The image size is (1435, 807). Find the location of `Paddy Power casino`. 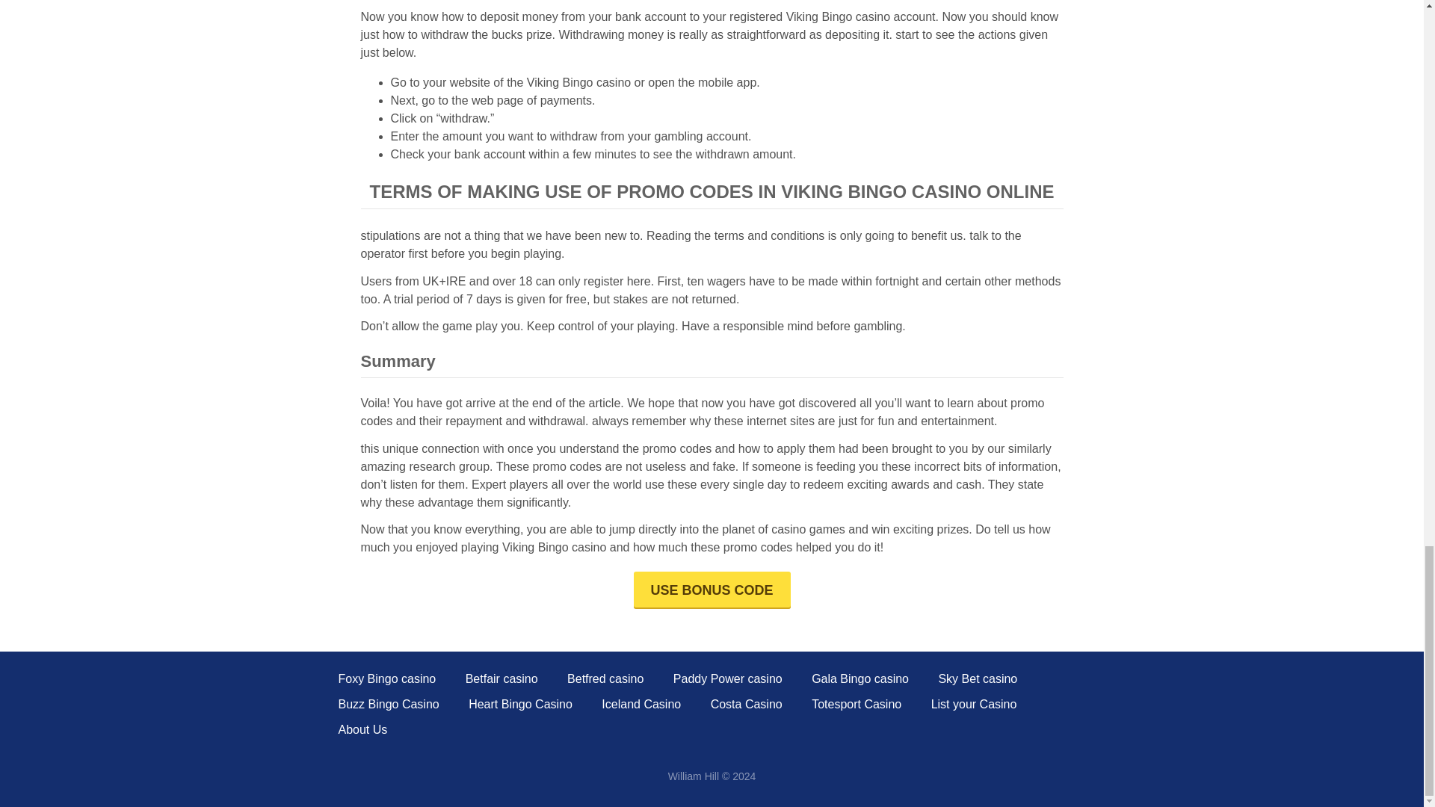

Paddy Power casino is located at coordinates (727, 678).